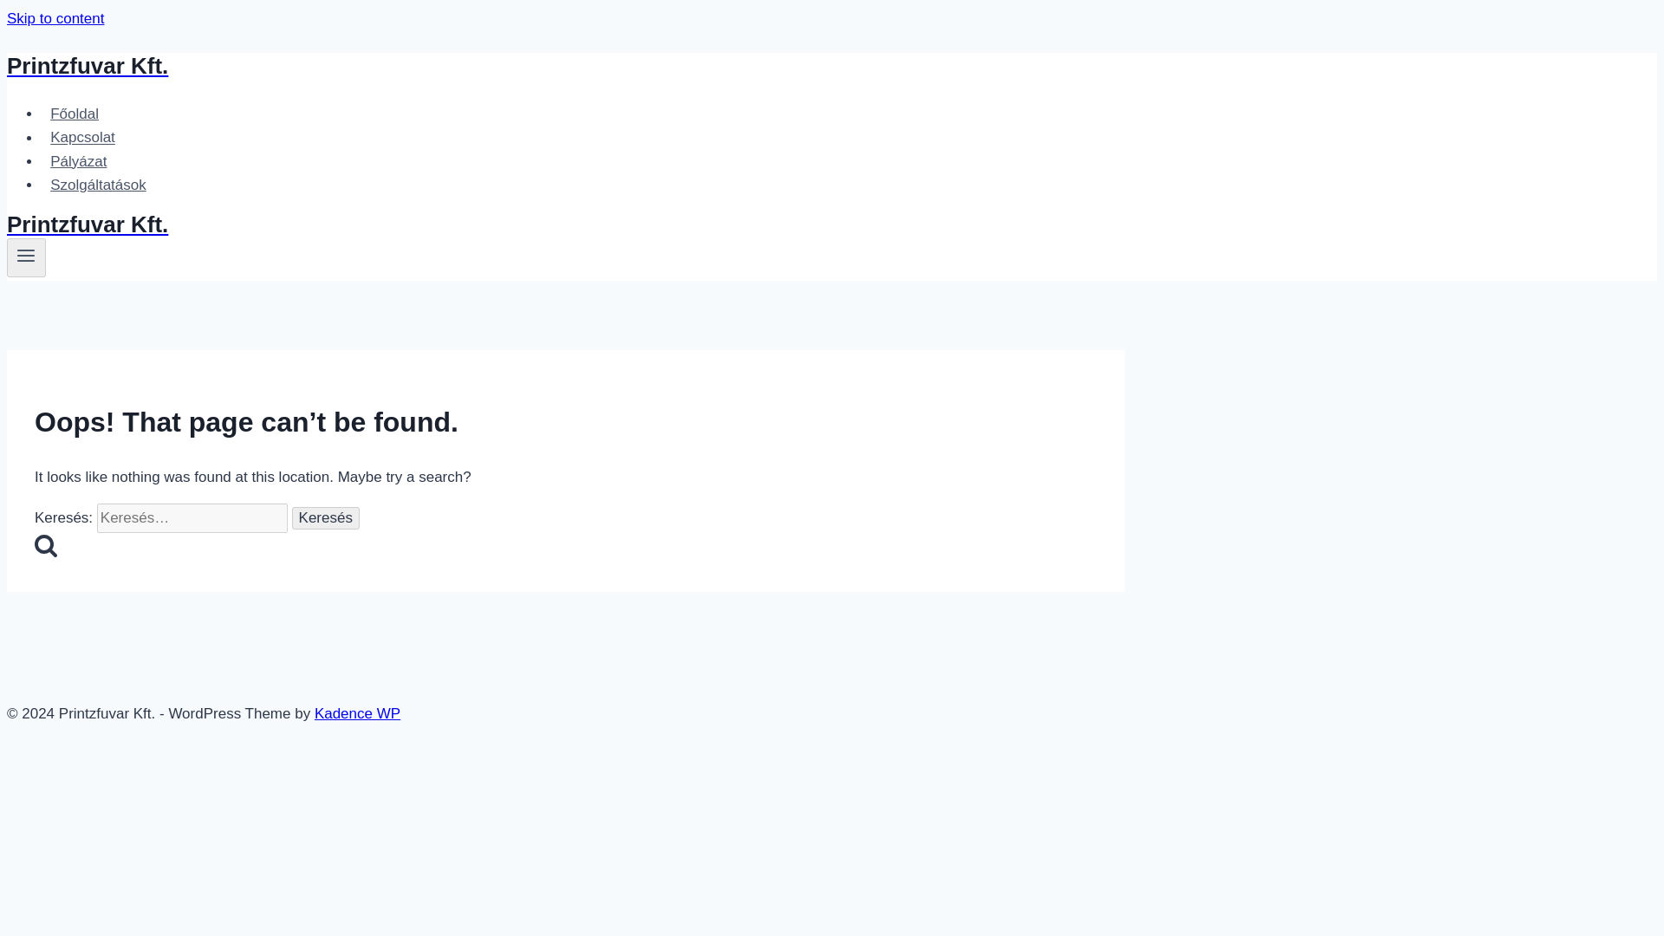 The height and width of the screenshot is (936, 1664). Describe the element at coordinates (565, 225) in the screenshot. I see `Printzfuvar Kft.` at that location.